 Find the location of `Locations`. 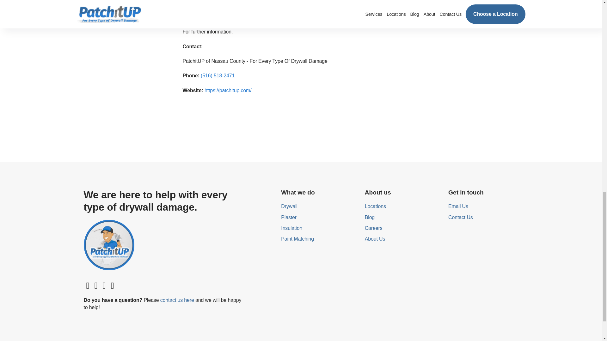

Locations is located at coordinates (402, 206).